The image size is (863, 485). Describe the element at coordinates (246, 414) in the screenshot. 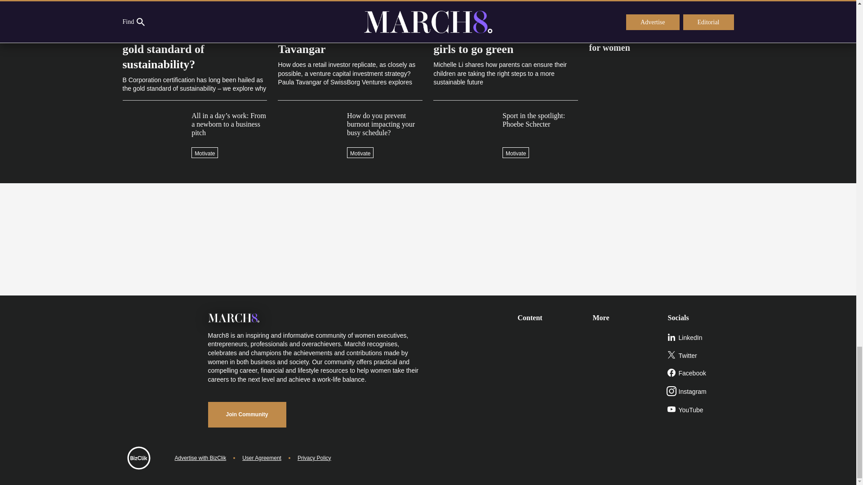

I see `Join Community` at that location.